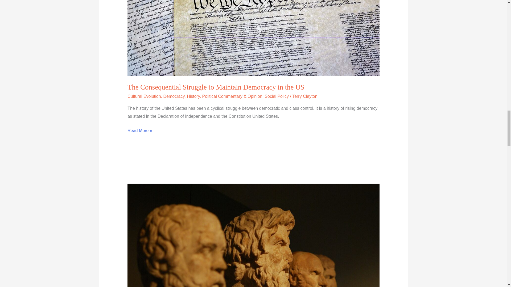  What do you see at coordinates (216, 87) in the screenshot?
I see `The Consequential Struggle to Maintain Democracy in the US` at bounding box center [216, 87].